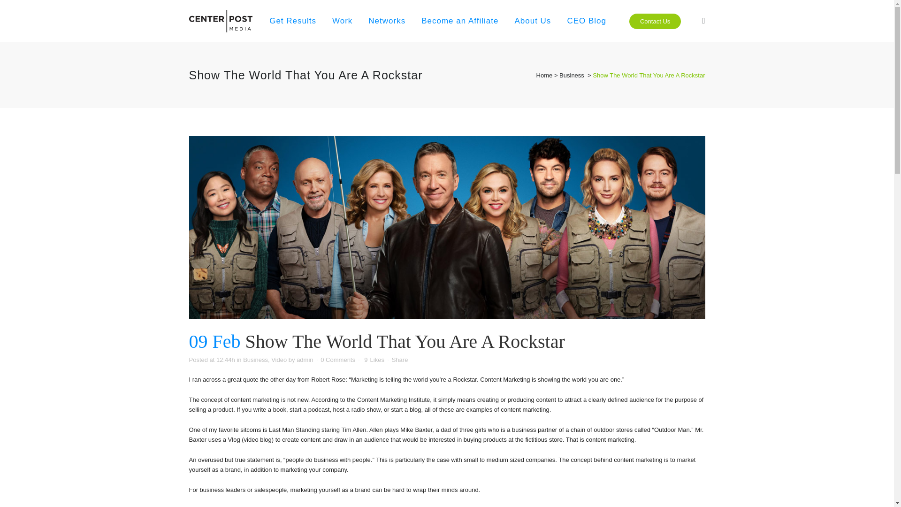 This screenshot has height=507, width=901. What do you see at coordinates (532, 21) in the screenshot?
I see `About Us` at bounding box center [532, 21].